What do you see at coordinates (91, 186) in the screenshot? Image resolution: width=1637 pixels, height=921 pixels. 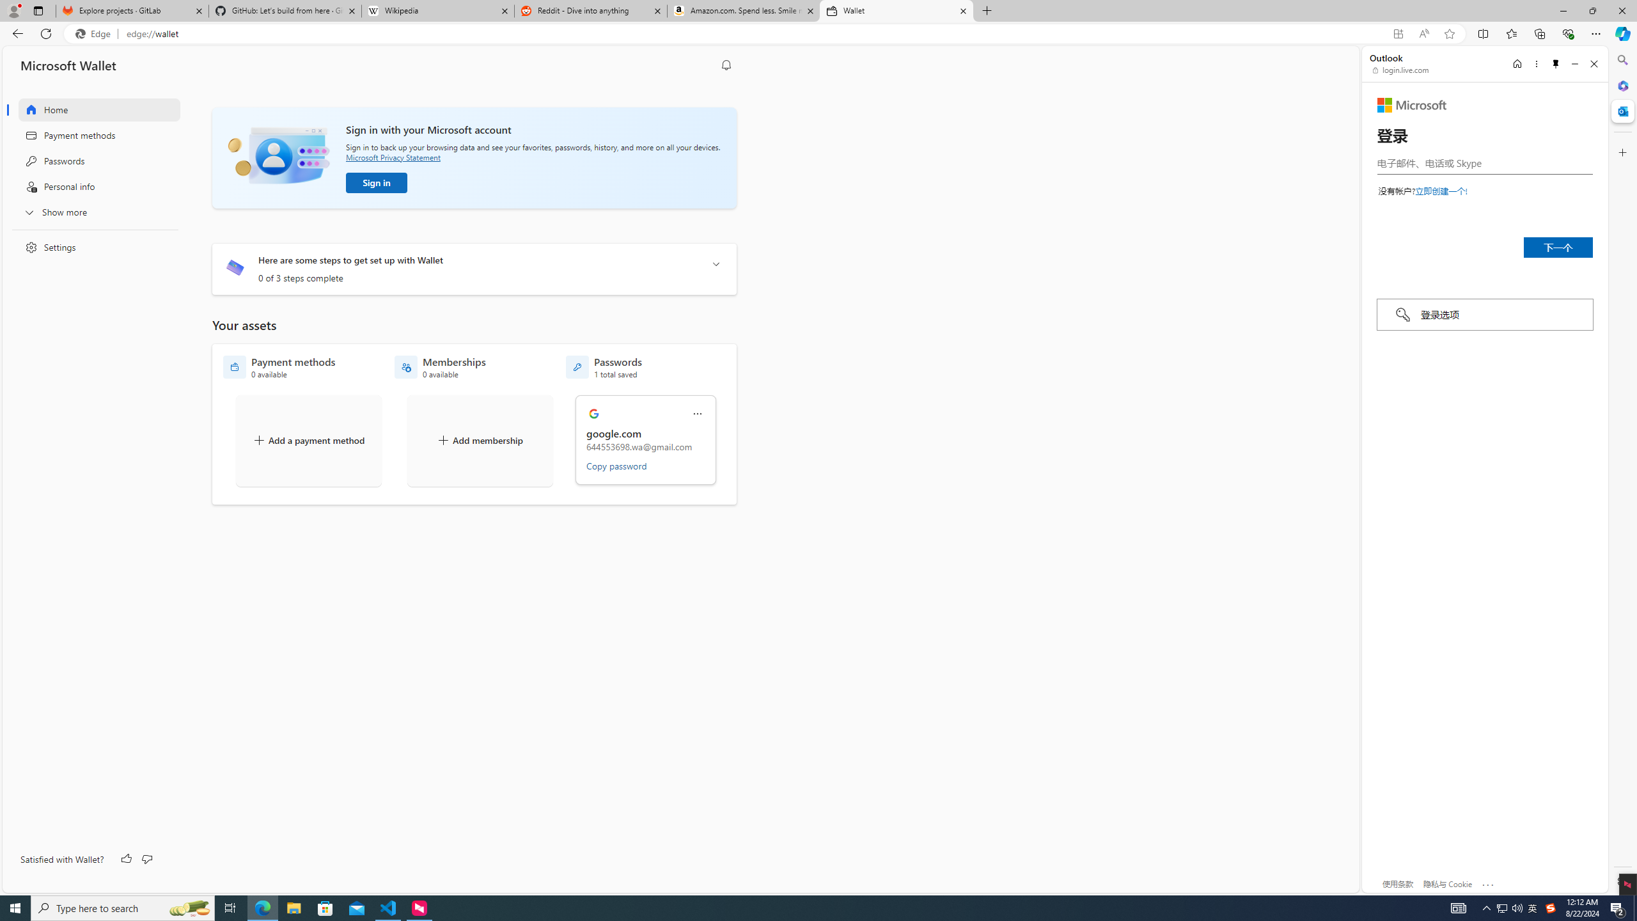 I see `Personal info` at bounding box center [91, 186].